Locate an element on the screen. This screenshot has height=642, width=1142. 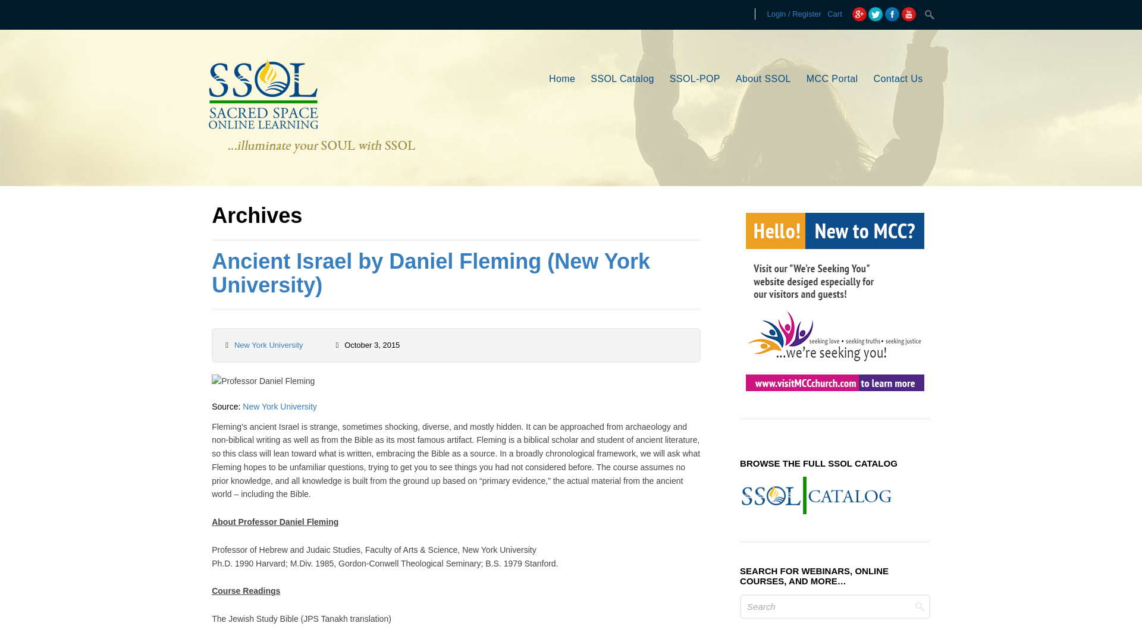
Contact Us is located at coordinates (898, 80).